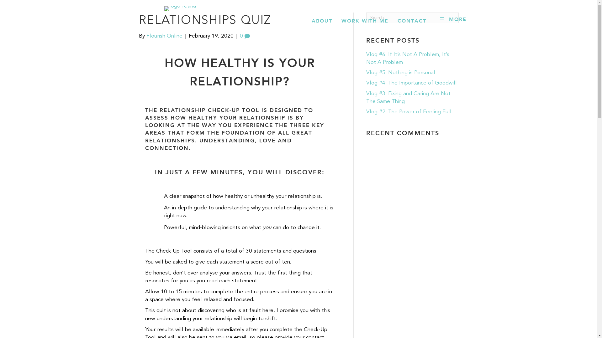 This screenshot has height=338, width=602. What do you see at coordinates (401, 73) in the screenshot?
I see `Vlog #5: Nothing is Personal` at bounding box center [401, 73].